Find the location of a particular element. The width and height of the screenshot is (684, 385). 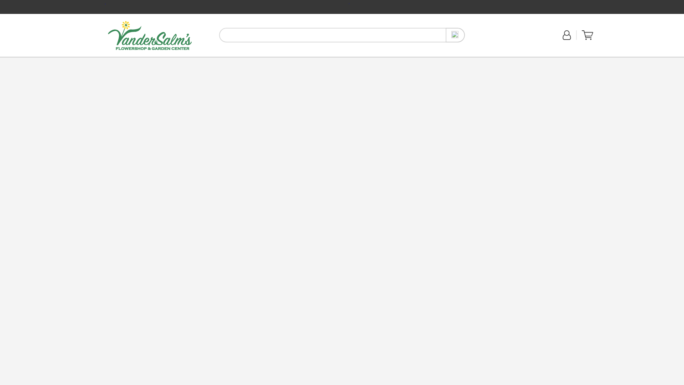

Get Well is located at coordinates (155, 61).